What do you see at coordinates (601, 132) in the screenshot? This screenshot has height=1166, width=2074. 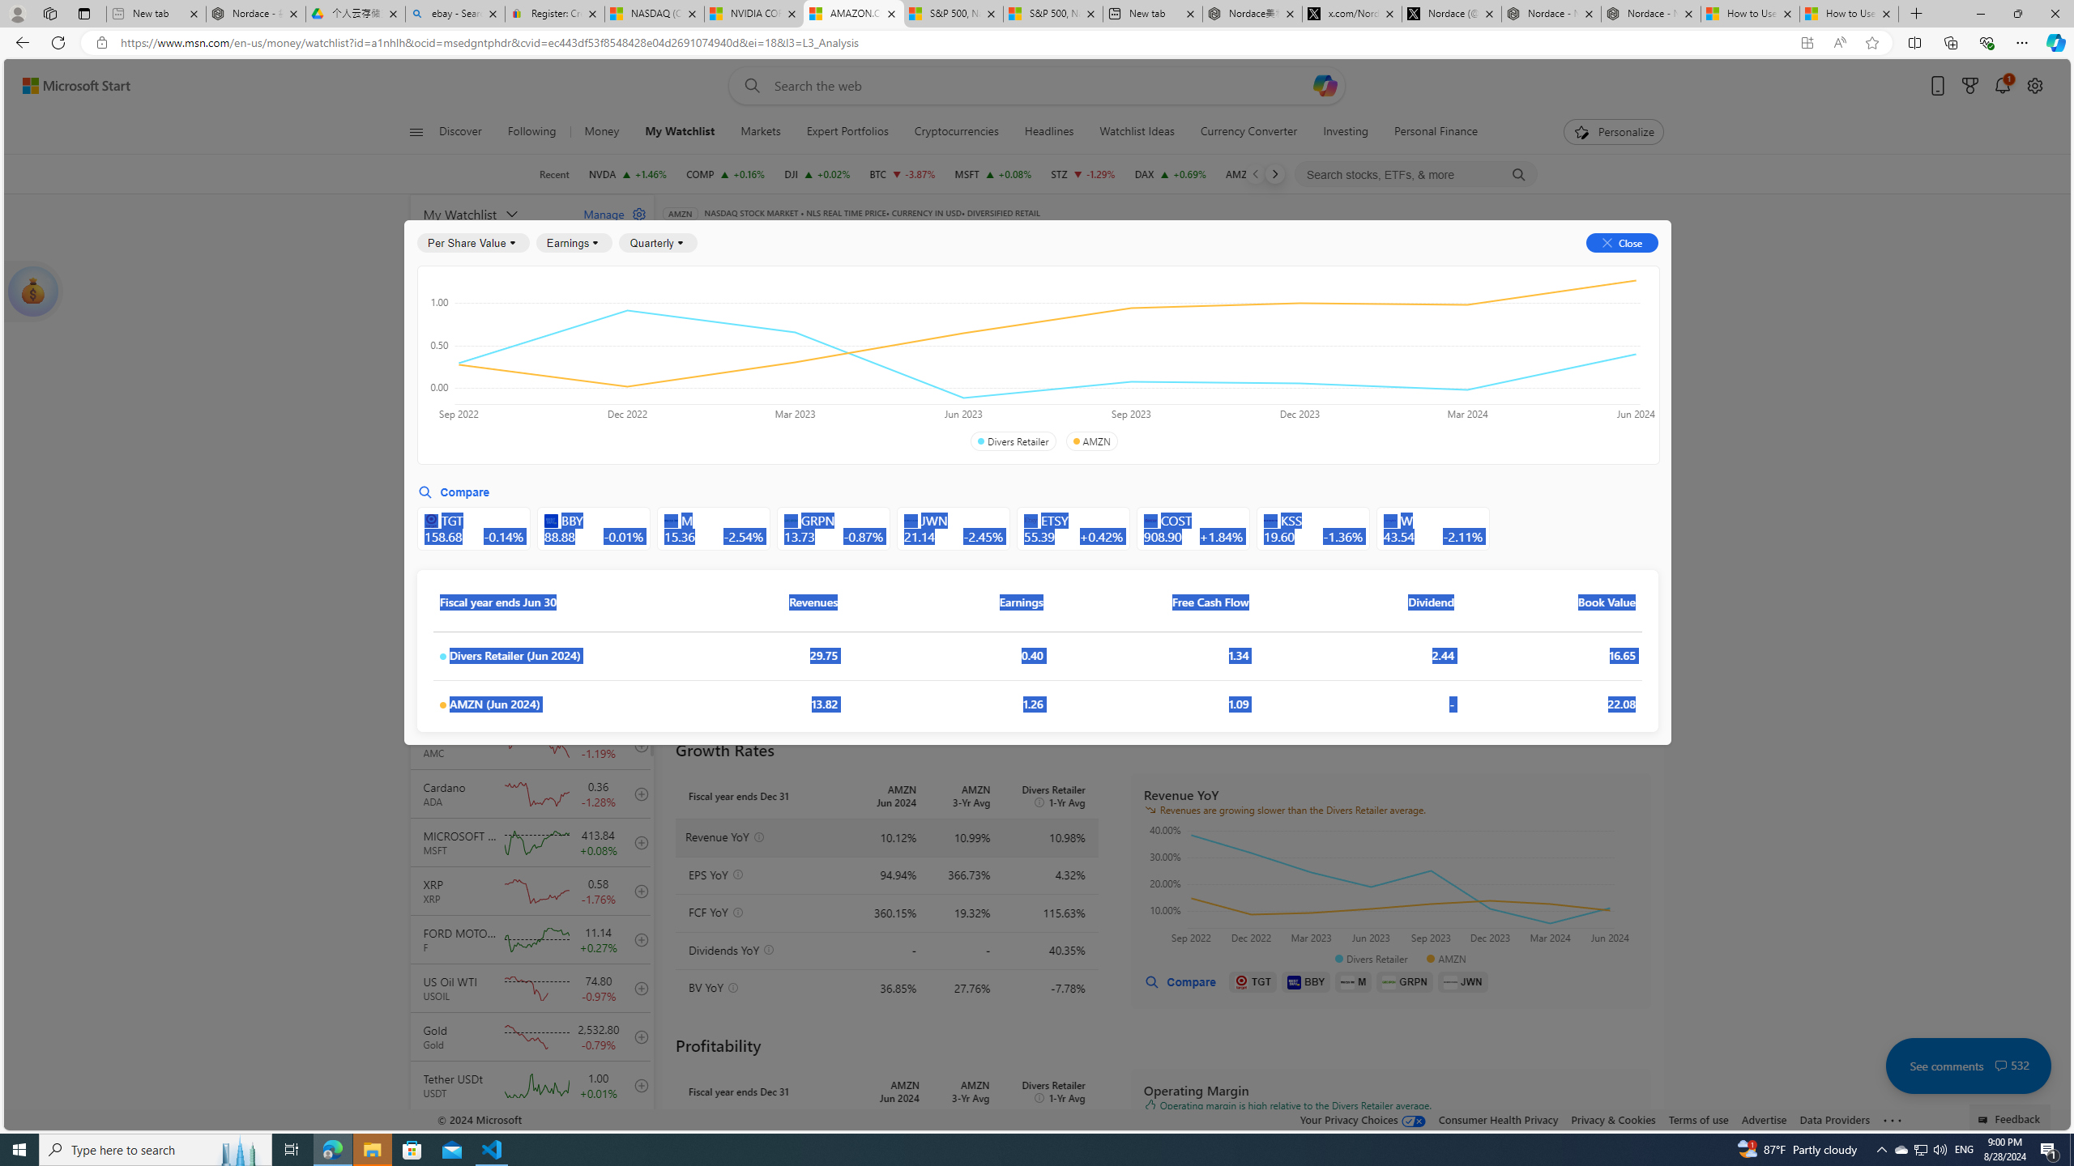 I see `Money` at bounding box center [601, 132].